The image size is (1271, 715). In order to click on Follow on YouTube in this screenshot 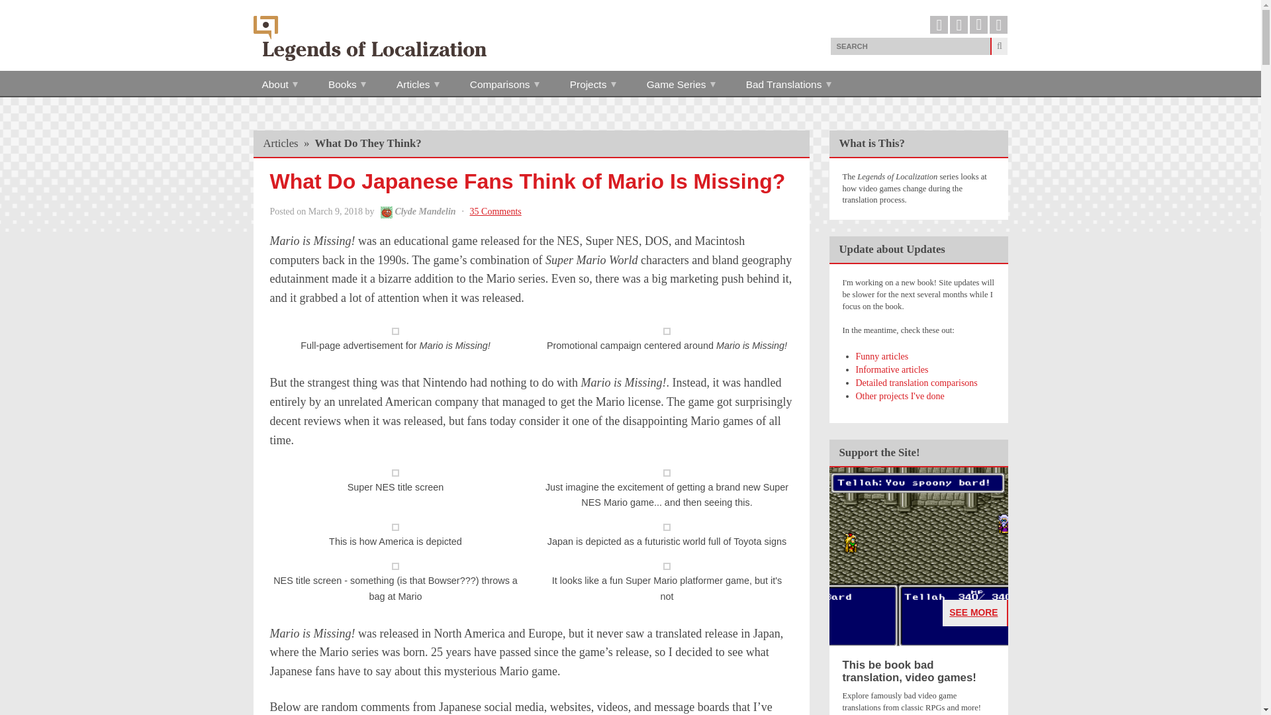, I will do `click(978, 24)`.